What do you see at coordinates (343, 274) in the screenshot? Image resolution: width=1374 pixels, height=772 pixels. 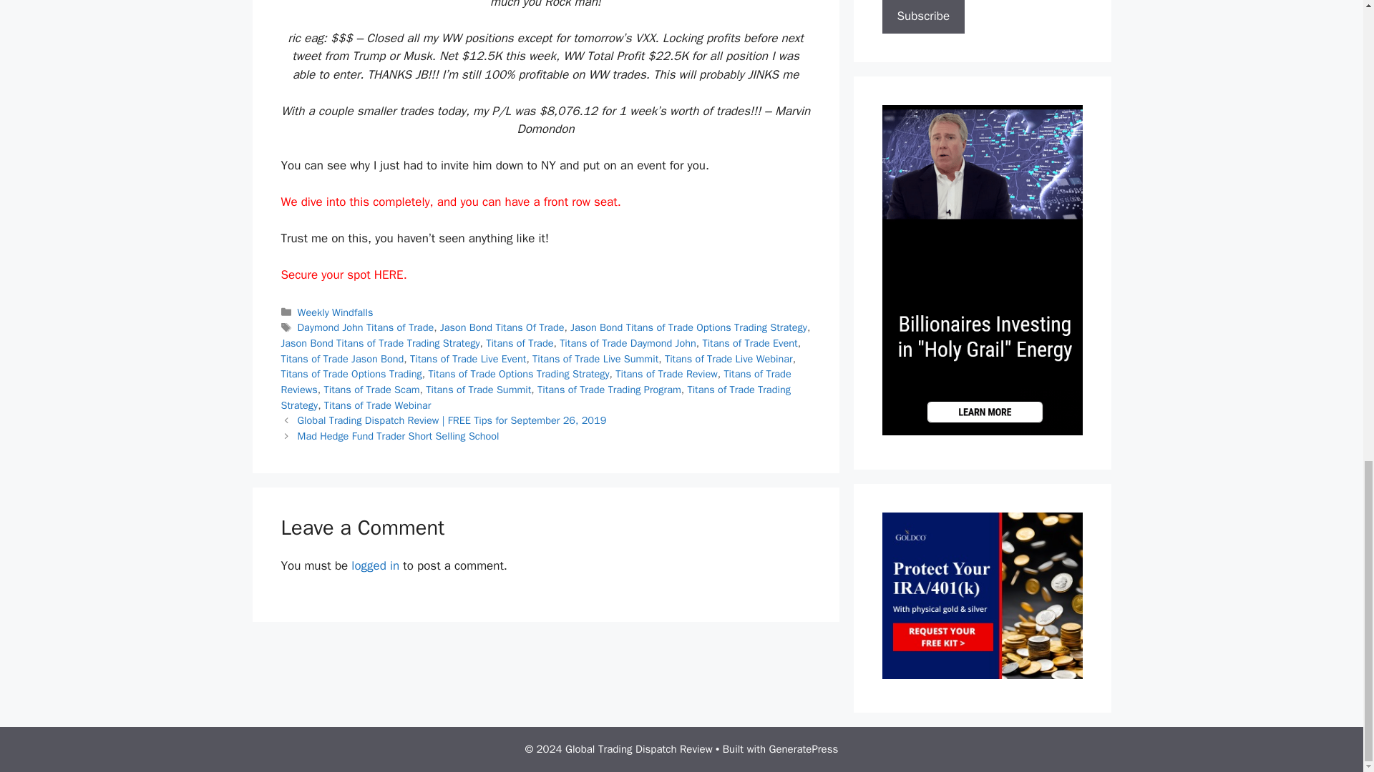 I see `Secure your spot HERE.` at bounding box center [343, 274].